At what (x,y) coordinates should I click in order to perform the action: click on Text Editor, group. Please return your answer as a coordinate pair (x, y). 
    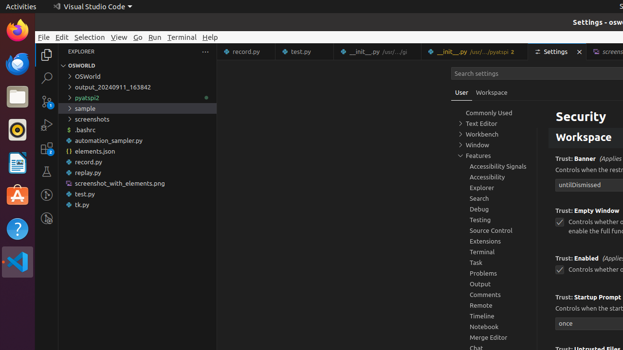
    Looking at the image, I should click on (494, 123).